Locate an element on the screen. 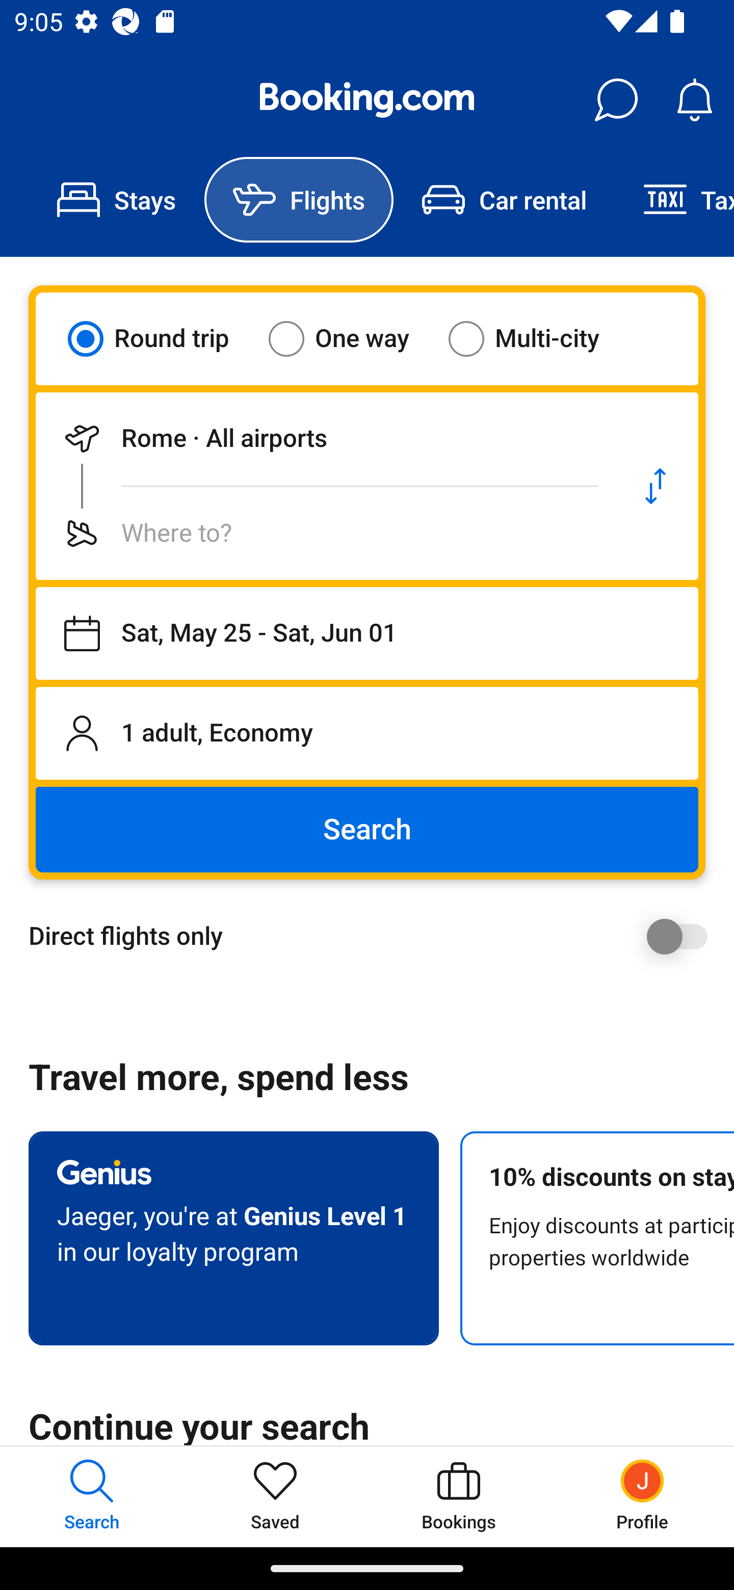 The width and height of the screenshot is (734, 1590). Departing from Rome · All airports is located at coordinates (324, 438).